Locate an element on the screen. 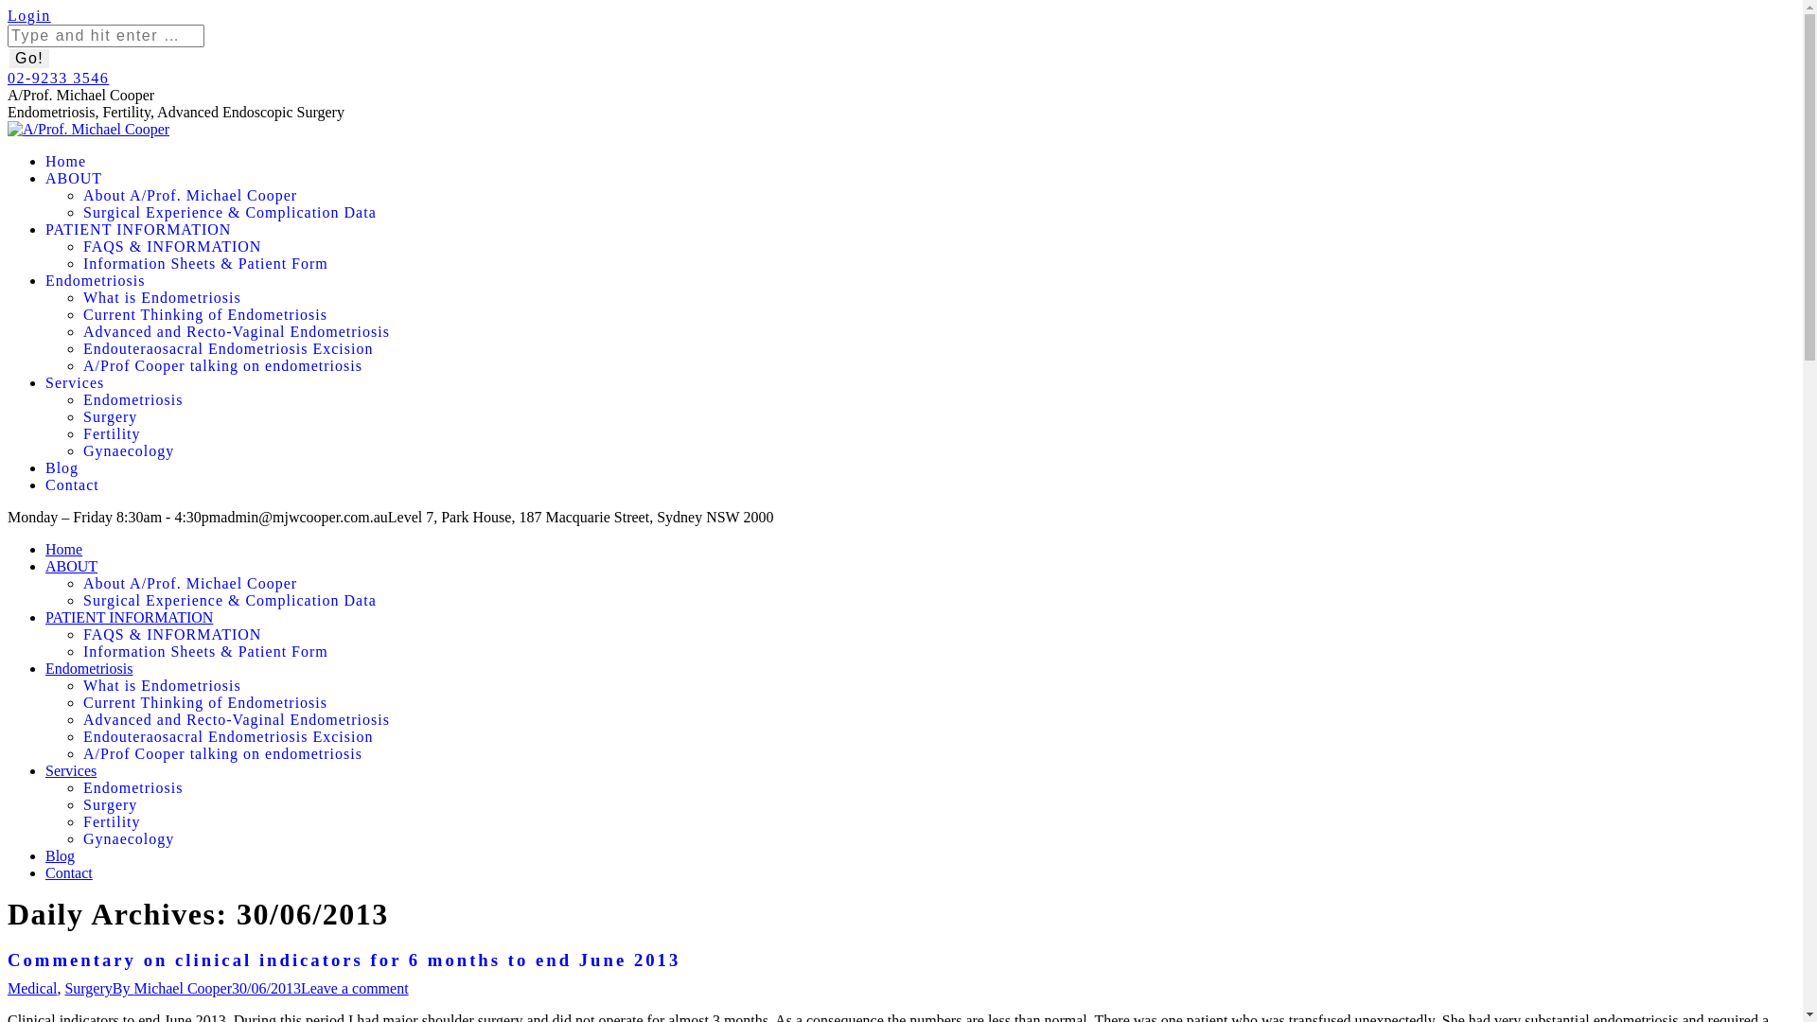 The width and height of the screenshot is (1817, 1022). About A/Prof. Michael Cooper is located at coordinates (939, 196).